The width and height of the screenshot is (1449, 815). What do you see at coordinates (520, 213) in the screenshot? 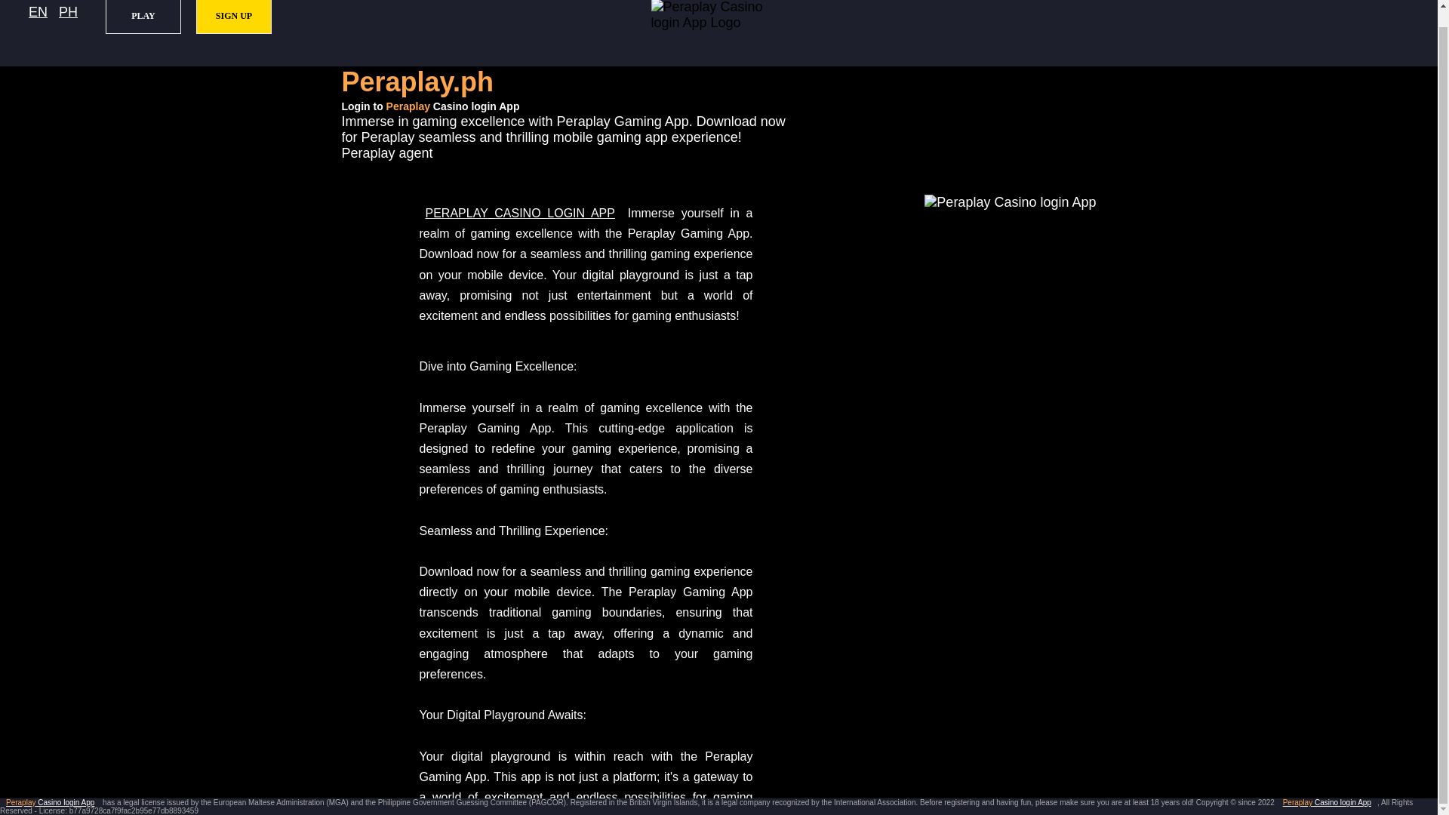
I see `PERAPLAY CASINO LOGIN APP` at bounding box center [520, 213].